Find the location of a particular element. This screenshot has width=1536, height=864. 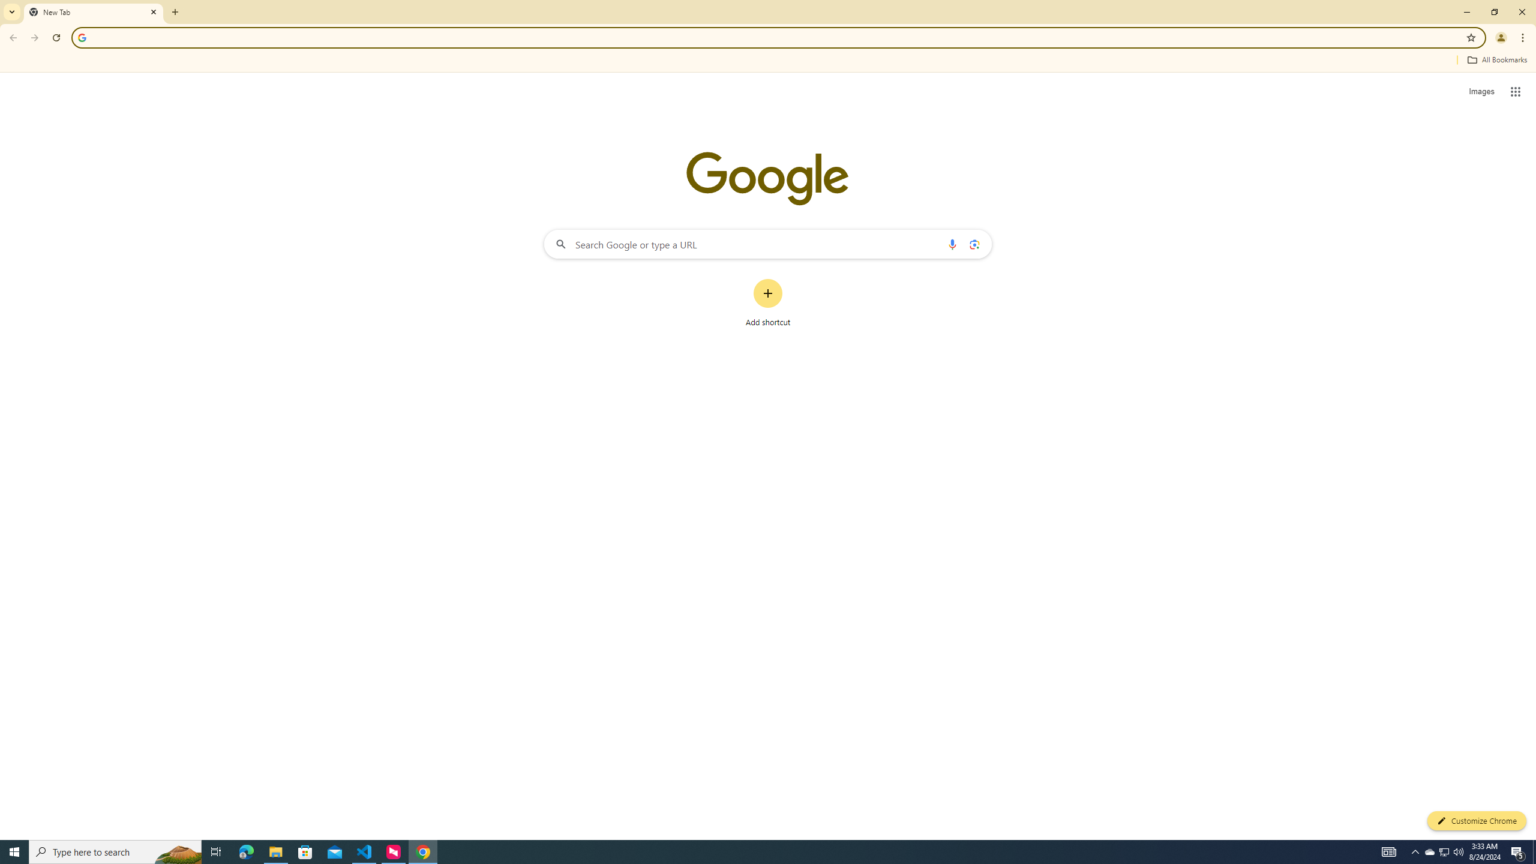

Bookmarks is located at coordinates (768, 61).